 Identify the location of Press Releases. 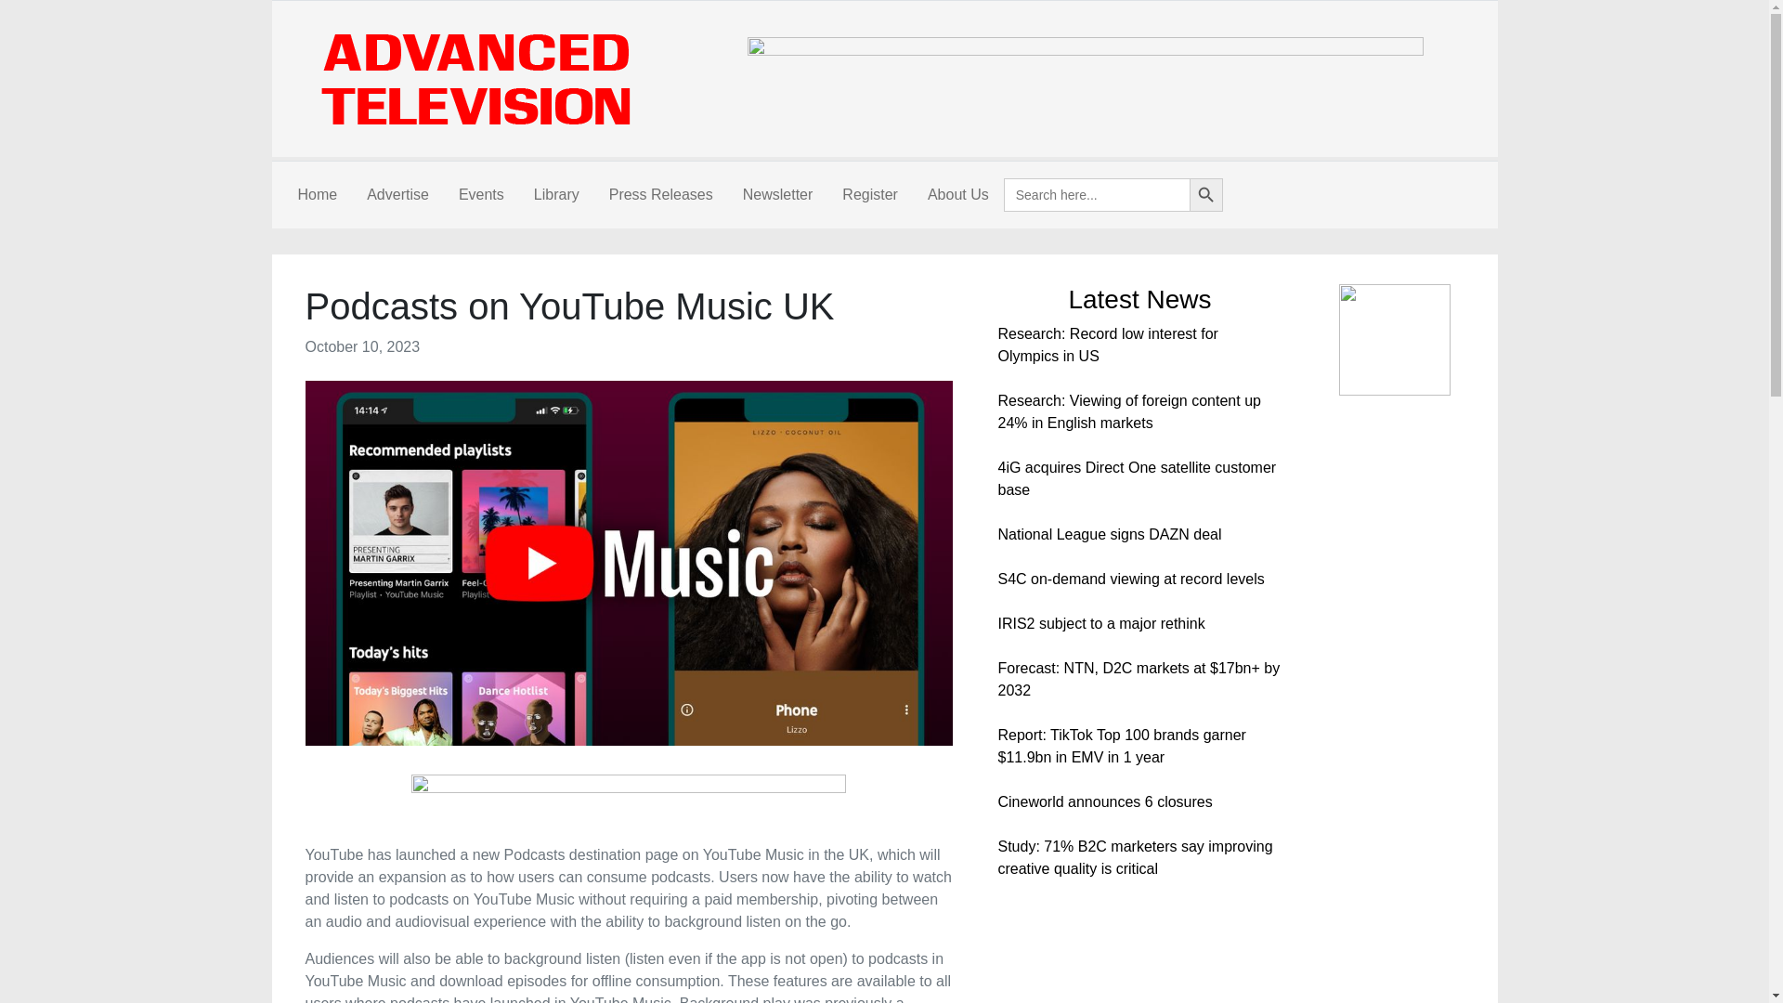
(660, 195).